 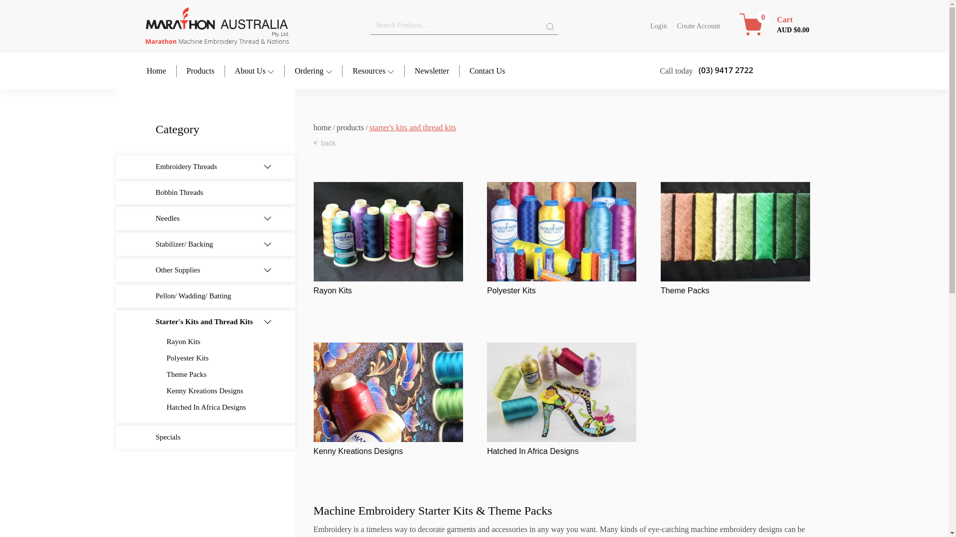 I want to click on Ordering, so click(x=318, y=71).